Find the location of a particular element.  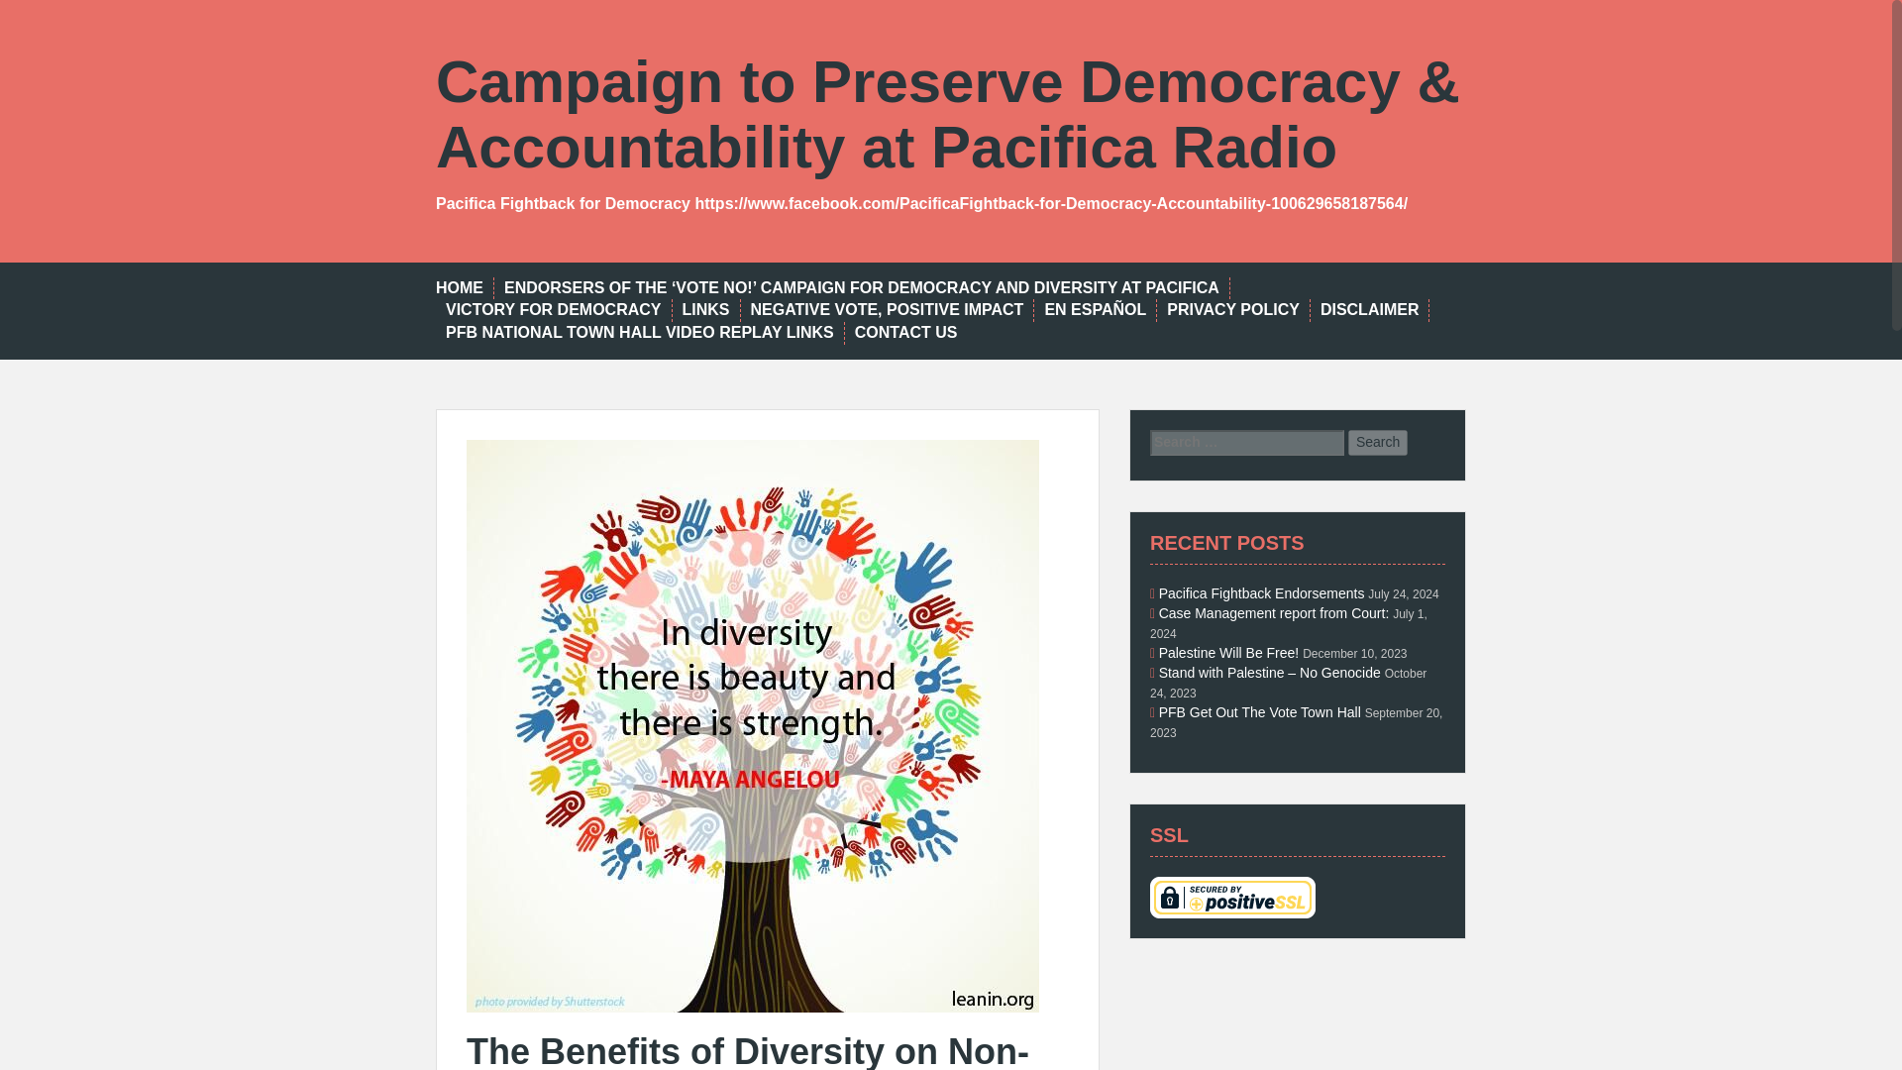

CONTACT US is located at coordinates (905, 333).